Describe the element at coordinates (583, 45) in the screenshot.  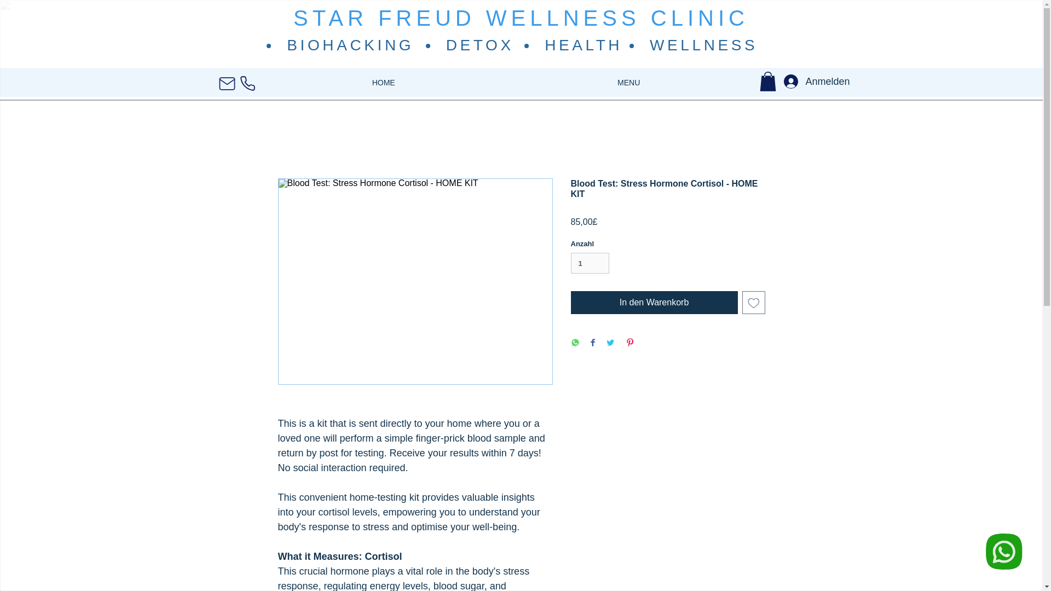
I see `HEALTH` at that location.